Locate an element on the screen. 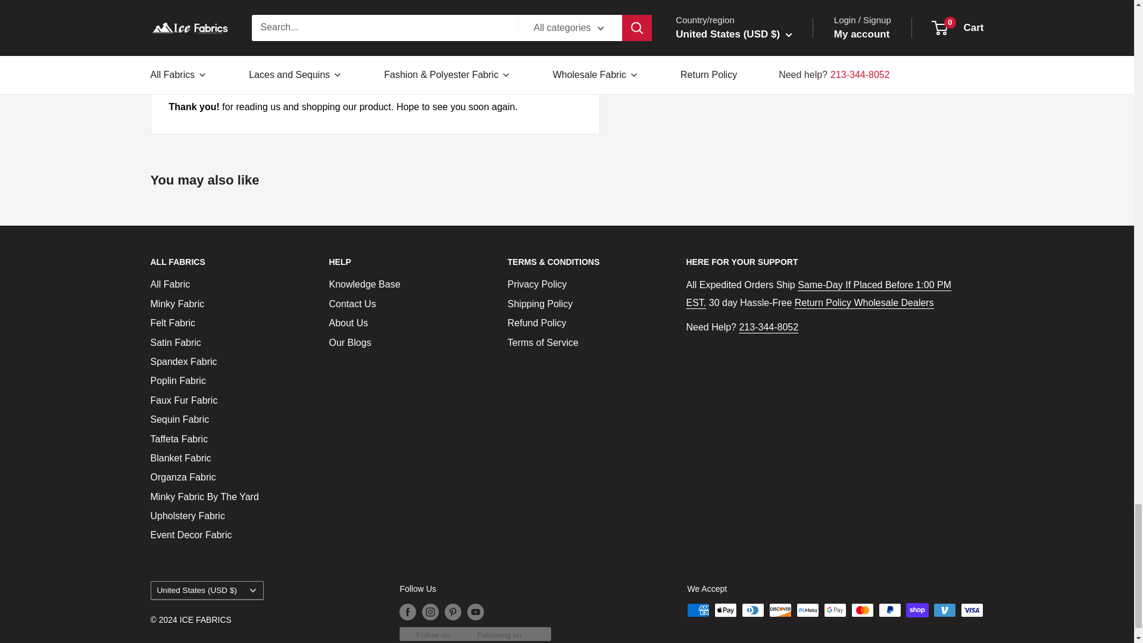 This screenshot has width=1143, height=643. Returns policy is located at coordinates (824, 302).